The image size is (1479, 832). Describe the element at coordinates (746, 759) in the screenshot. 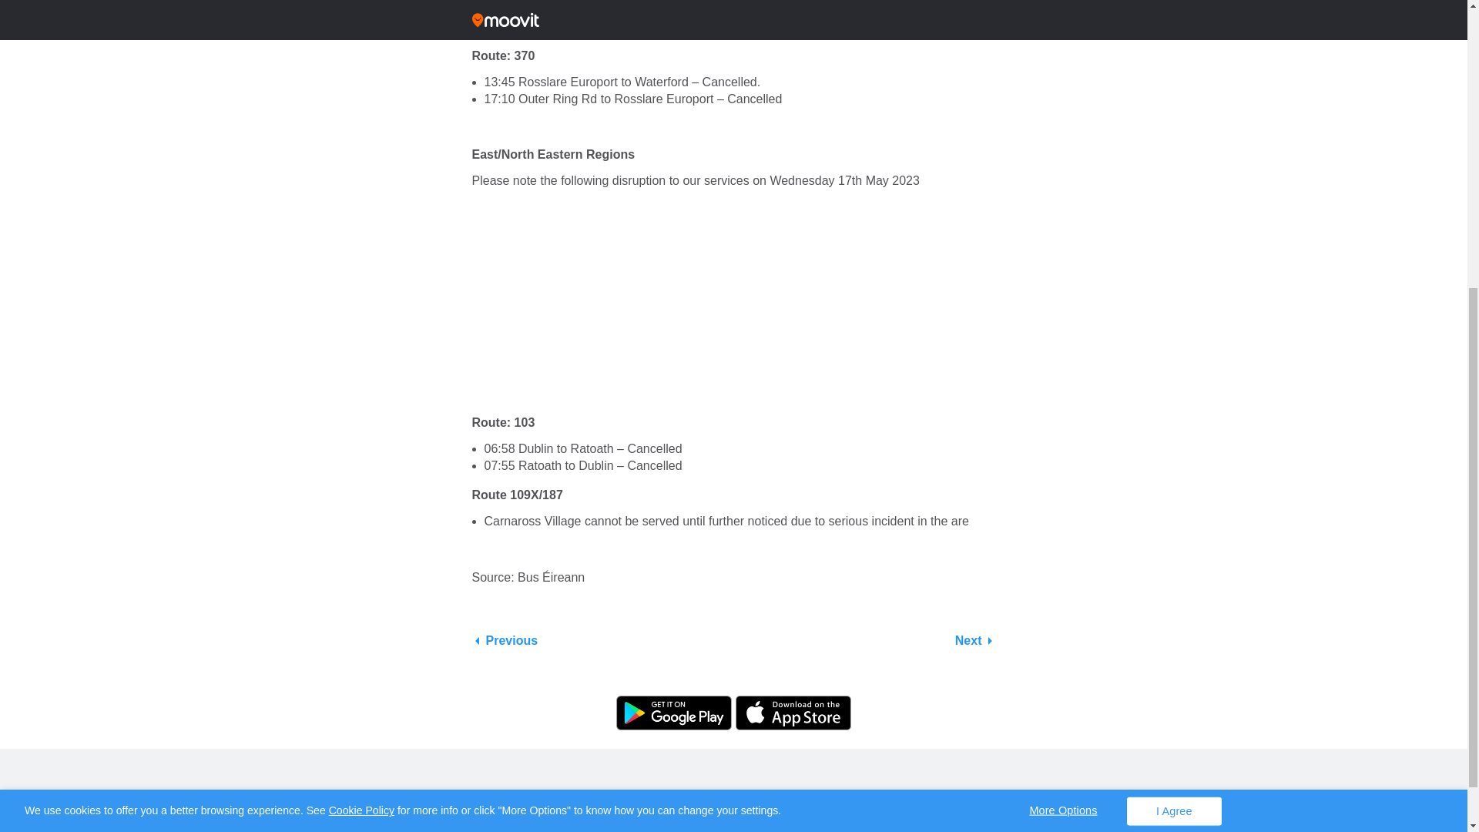

I see `Terms` at that location.